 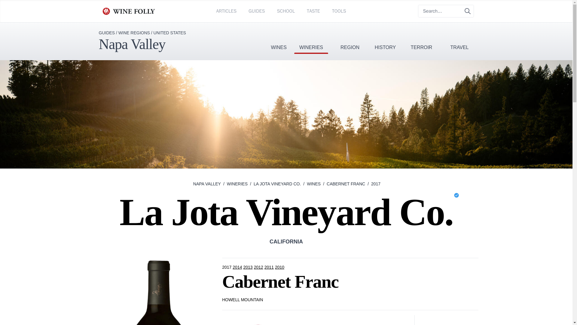 I want to click on TERROIR, so click(x=421, y=38).